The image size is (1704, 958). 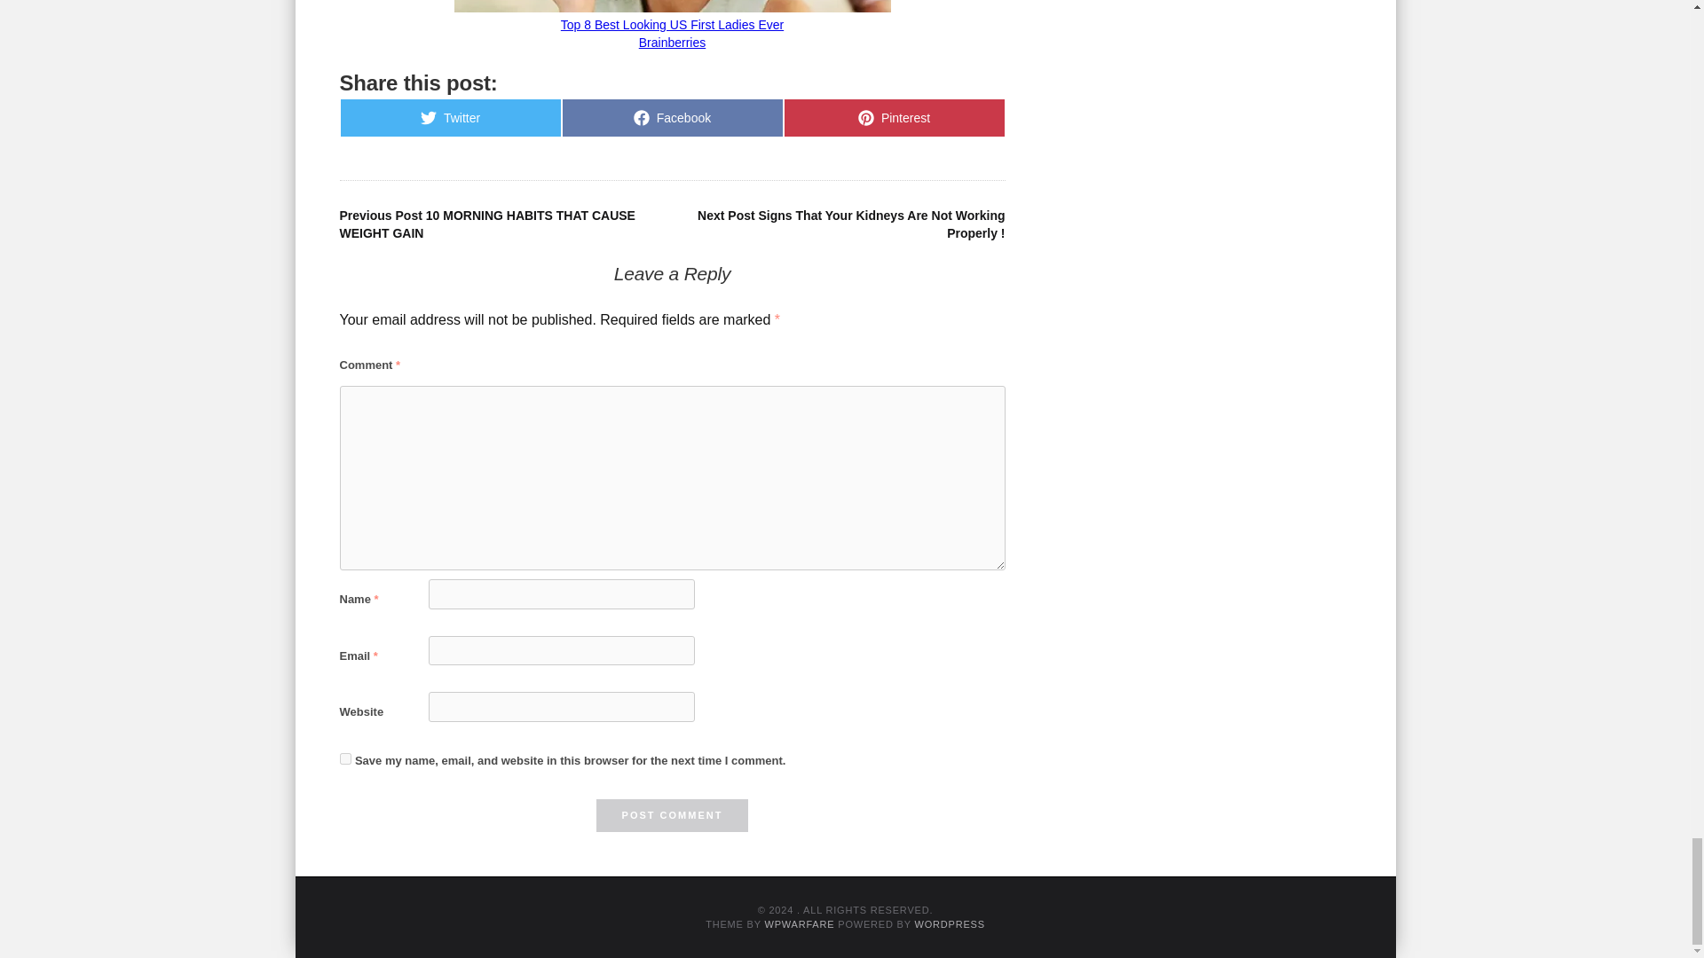 I want to click on WORDPRESS, so click(x=673, y=815).